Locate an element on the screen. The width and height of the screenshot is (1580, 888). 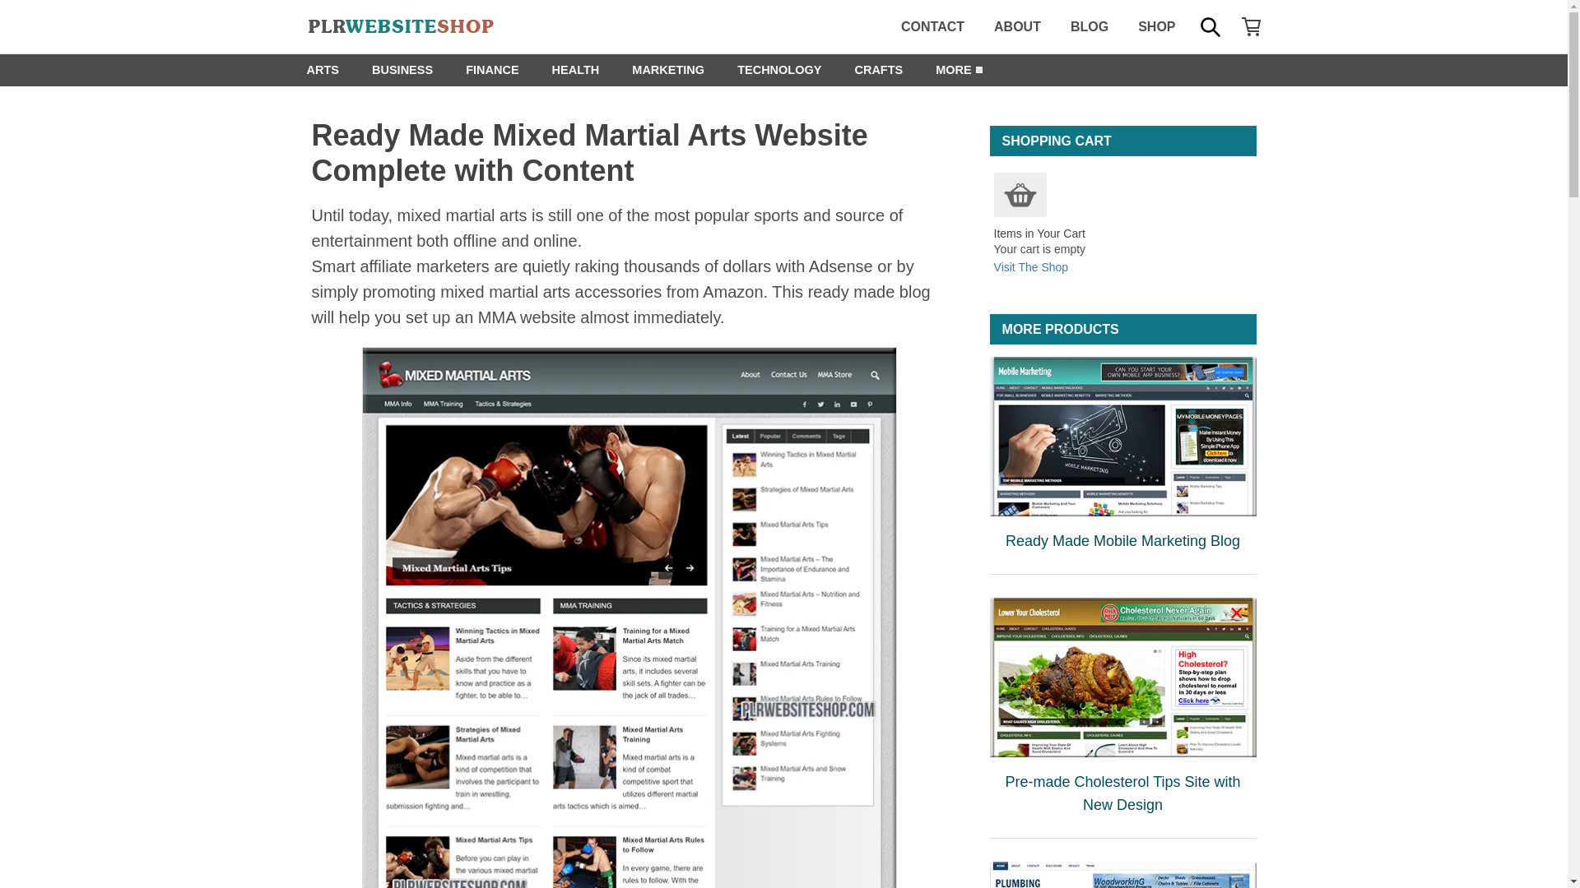
HEALTH is located at coordinates (575, 69).